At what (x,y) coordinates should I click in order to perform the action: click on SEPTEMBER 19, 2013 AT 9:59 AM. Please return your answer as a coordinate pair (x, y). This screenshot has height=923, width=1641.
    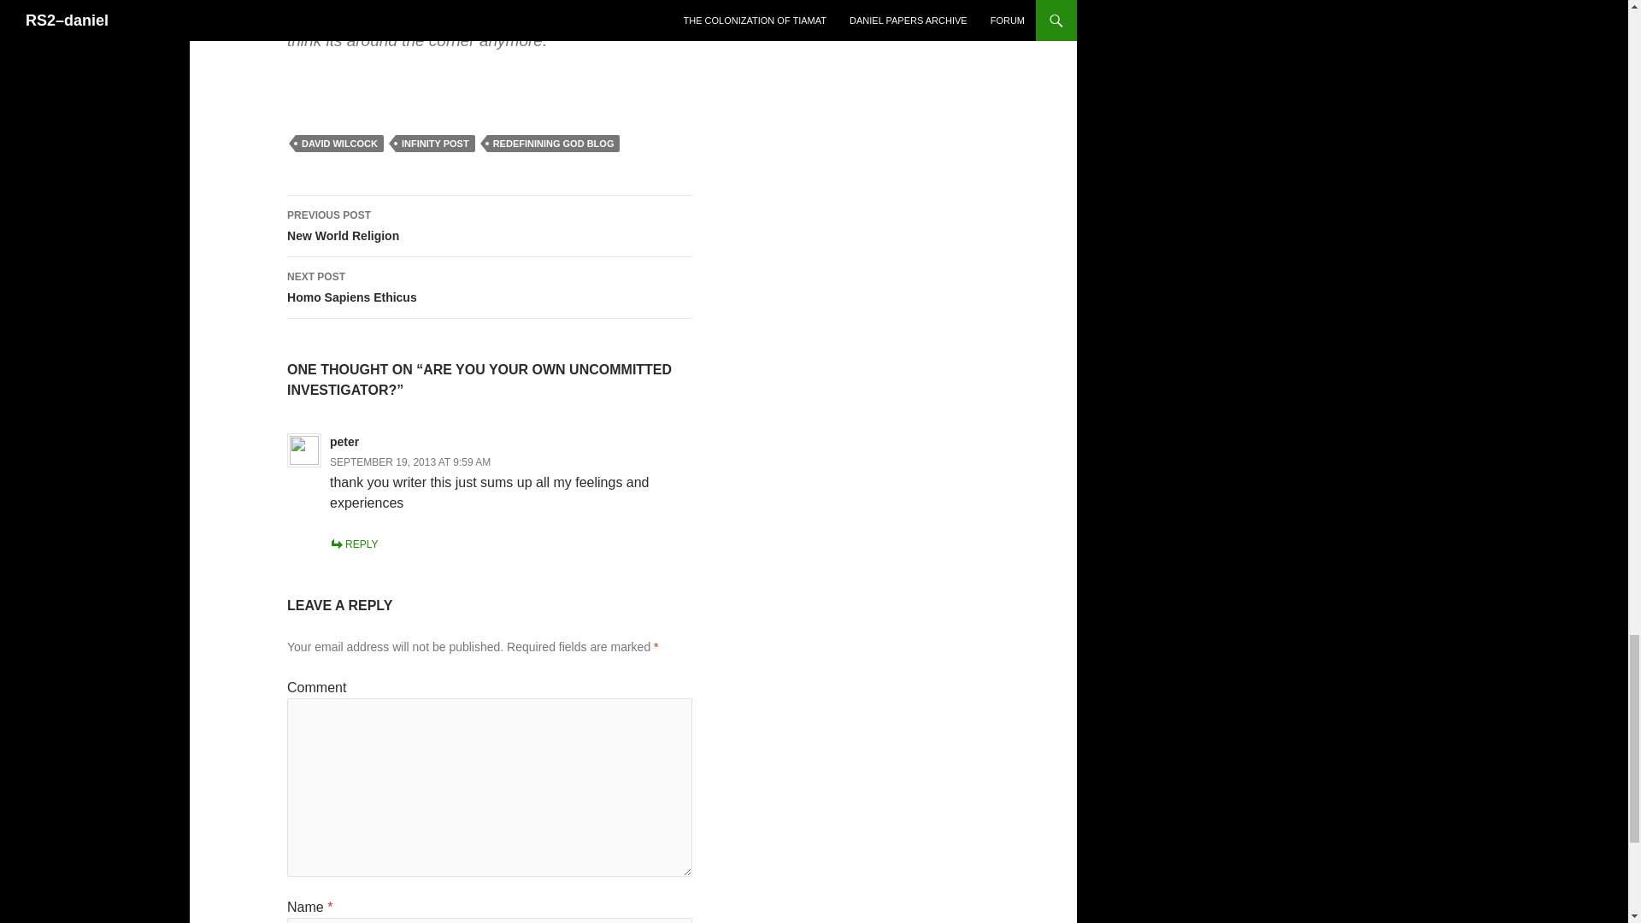
    Looking at the image, I should click on (410, 461).